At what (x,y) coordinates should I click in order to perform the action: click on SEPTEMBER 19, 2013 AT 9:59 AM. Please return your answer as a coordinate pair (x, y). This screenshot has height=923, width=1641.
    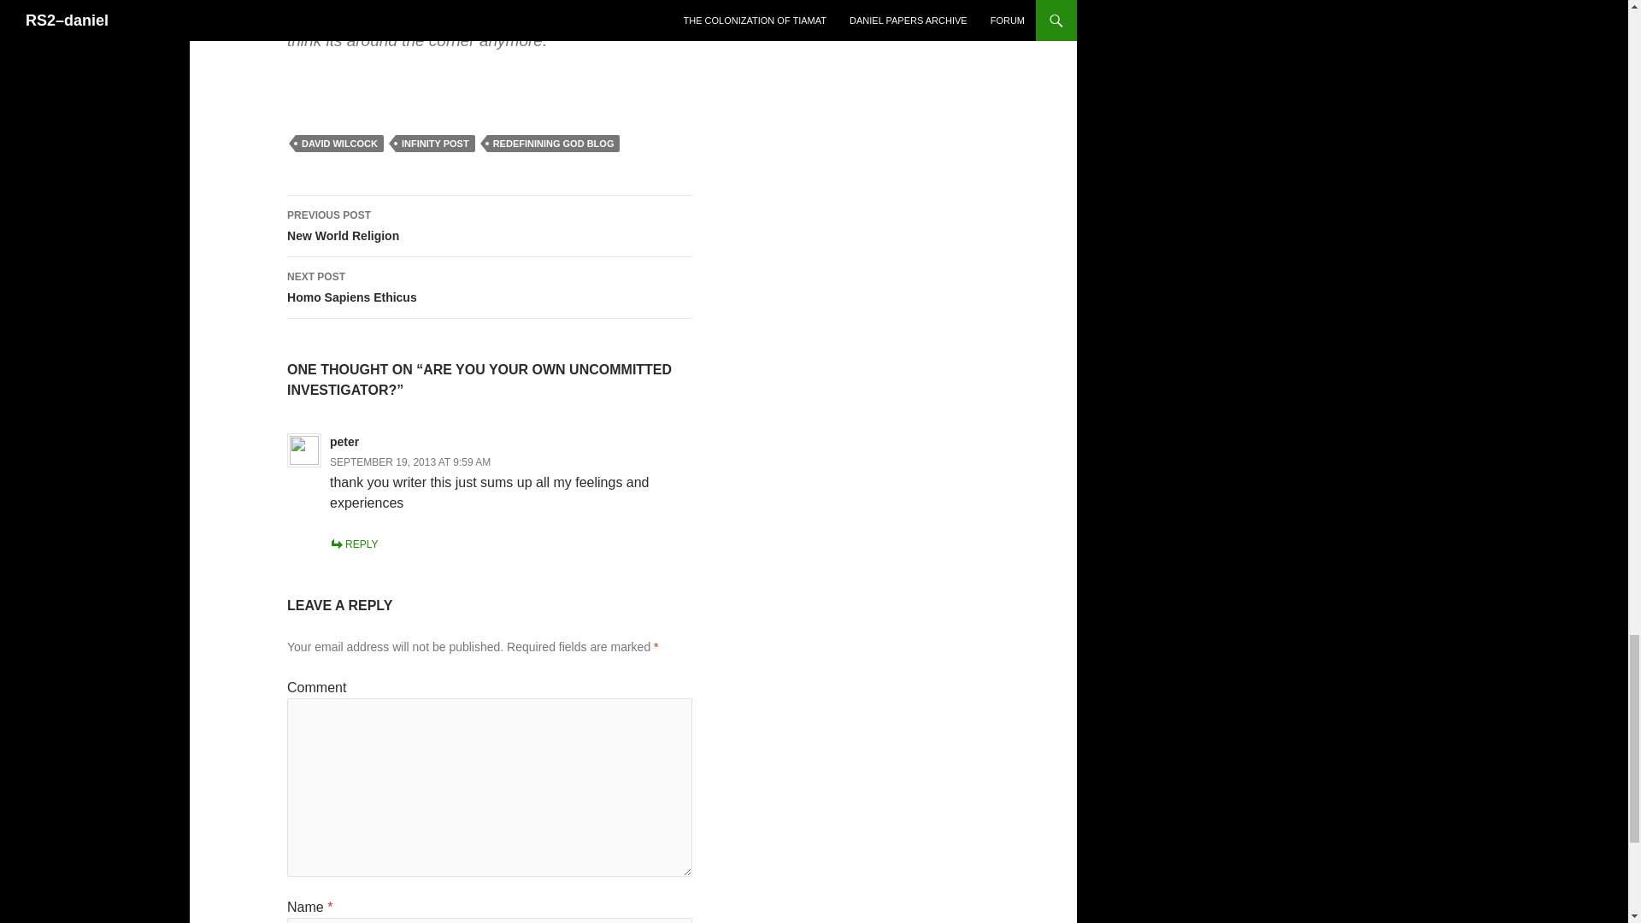
    Looking at the image, I should click on (410, 461).